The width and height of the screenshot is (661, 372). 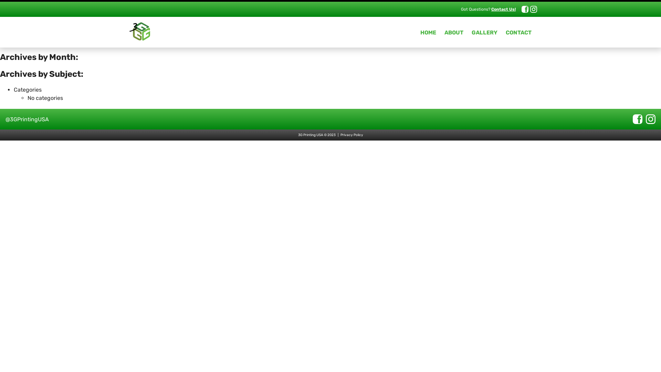 What do you see at coordinates (428, 32) in the screenshot?
I see `HOME` at bounding box center [428, 32].